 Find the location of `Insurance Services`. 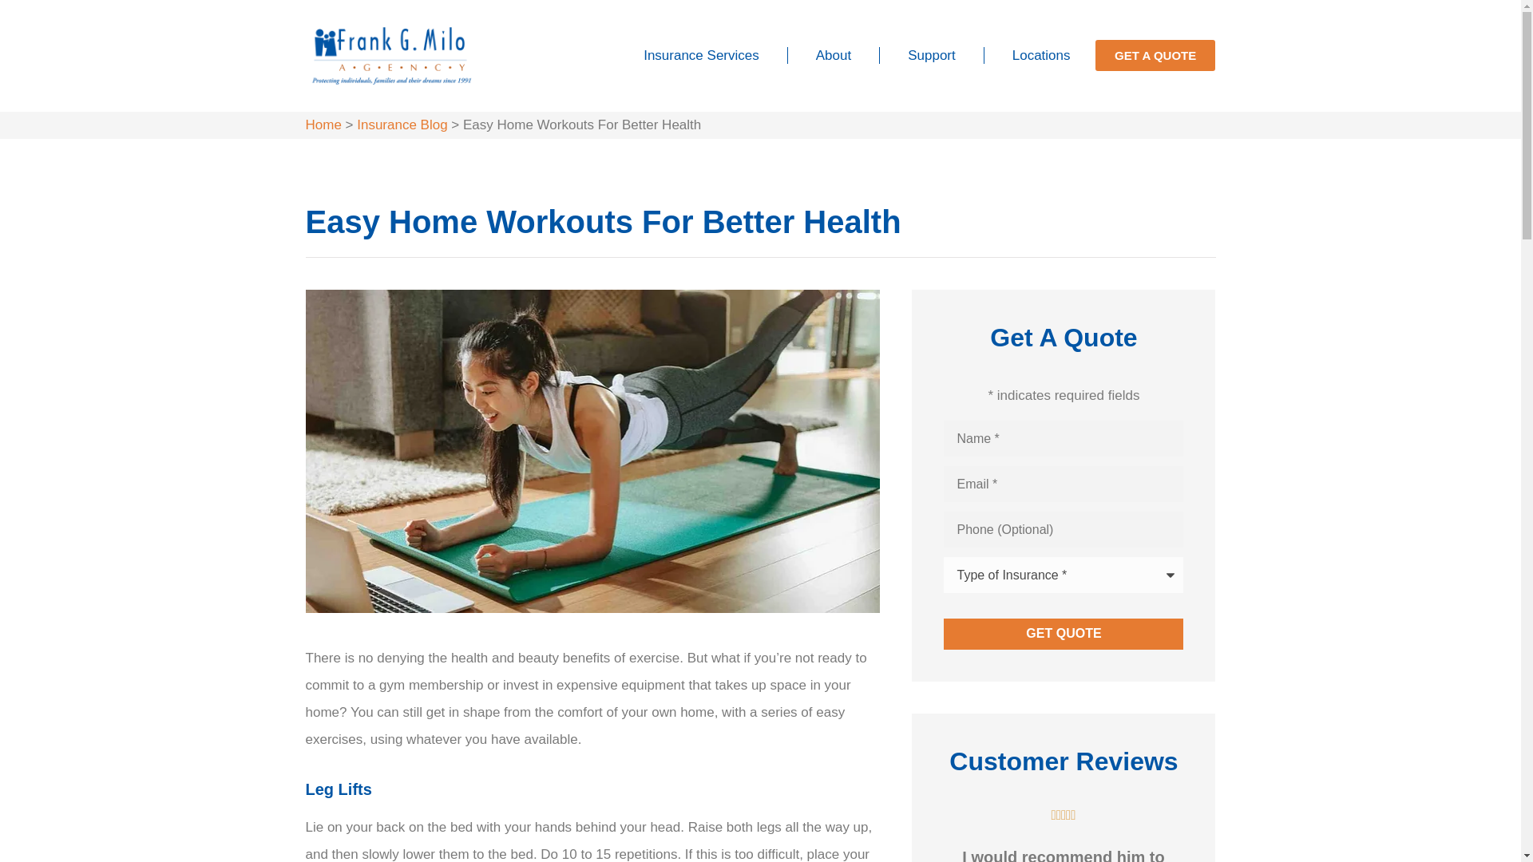

Insurance Services is located at coordinates (701, 56).